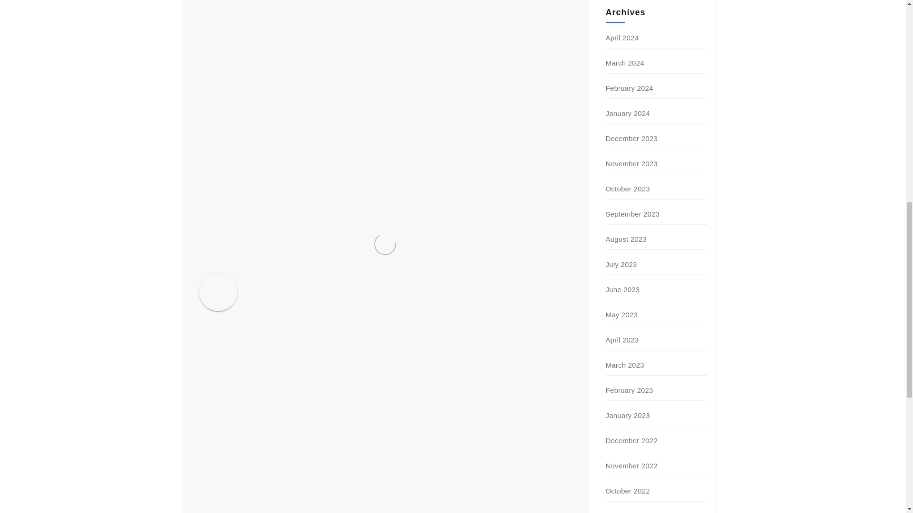  What do you see at coordinates (622, 314) in the screenshot?
I see `May 2023` at bounding box center [622, 314].